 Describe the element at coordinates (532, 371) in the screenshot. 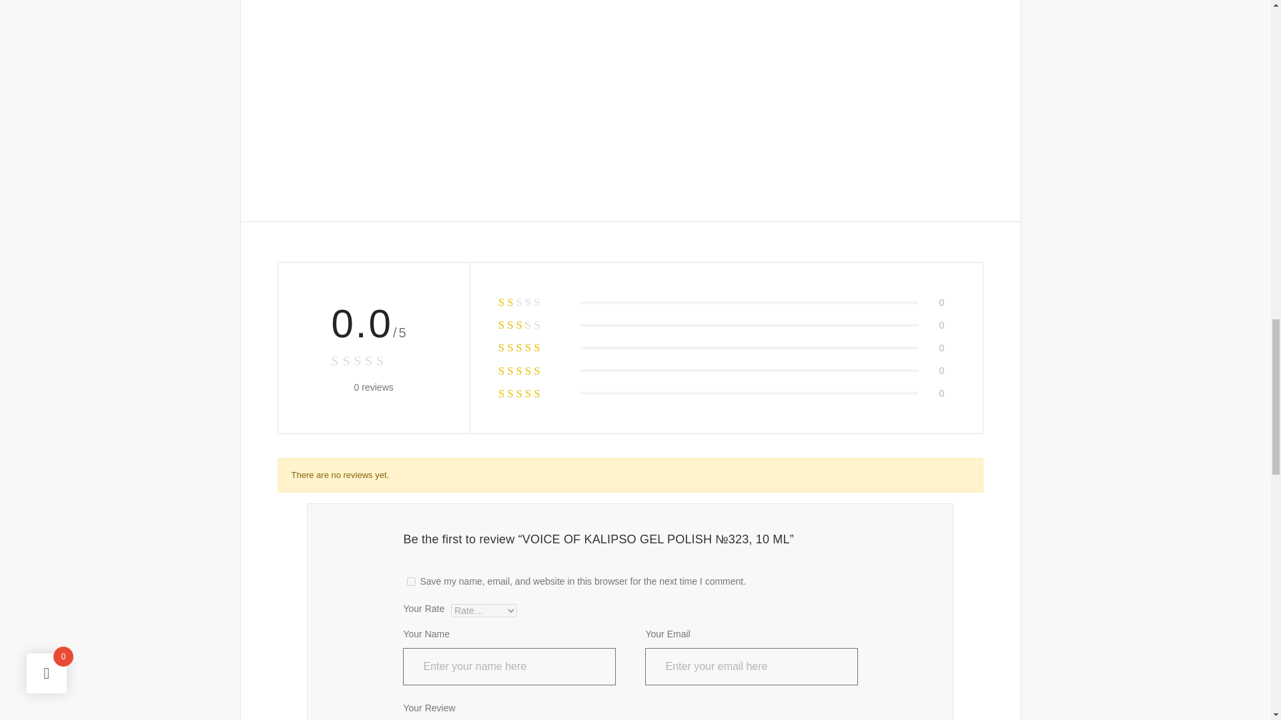

I see `Rated 4 out of 5` at that location.